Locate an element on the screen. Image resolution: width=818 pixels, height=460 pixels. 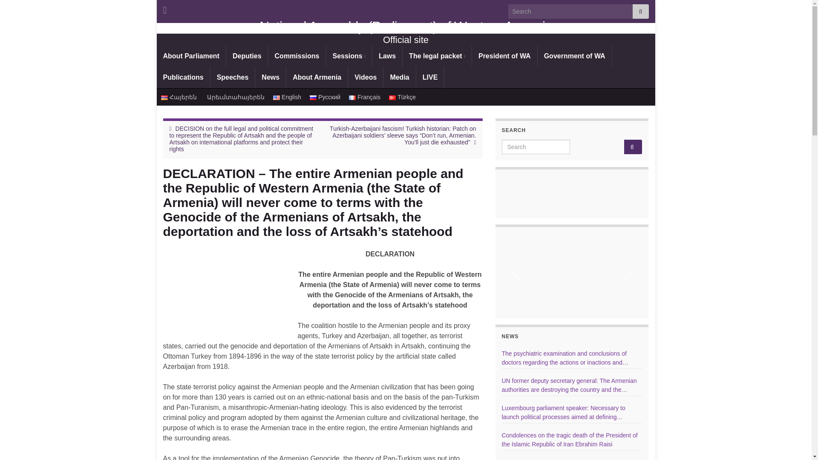
Media is located at coordinates (400, 78).